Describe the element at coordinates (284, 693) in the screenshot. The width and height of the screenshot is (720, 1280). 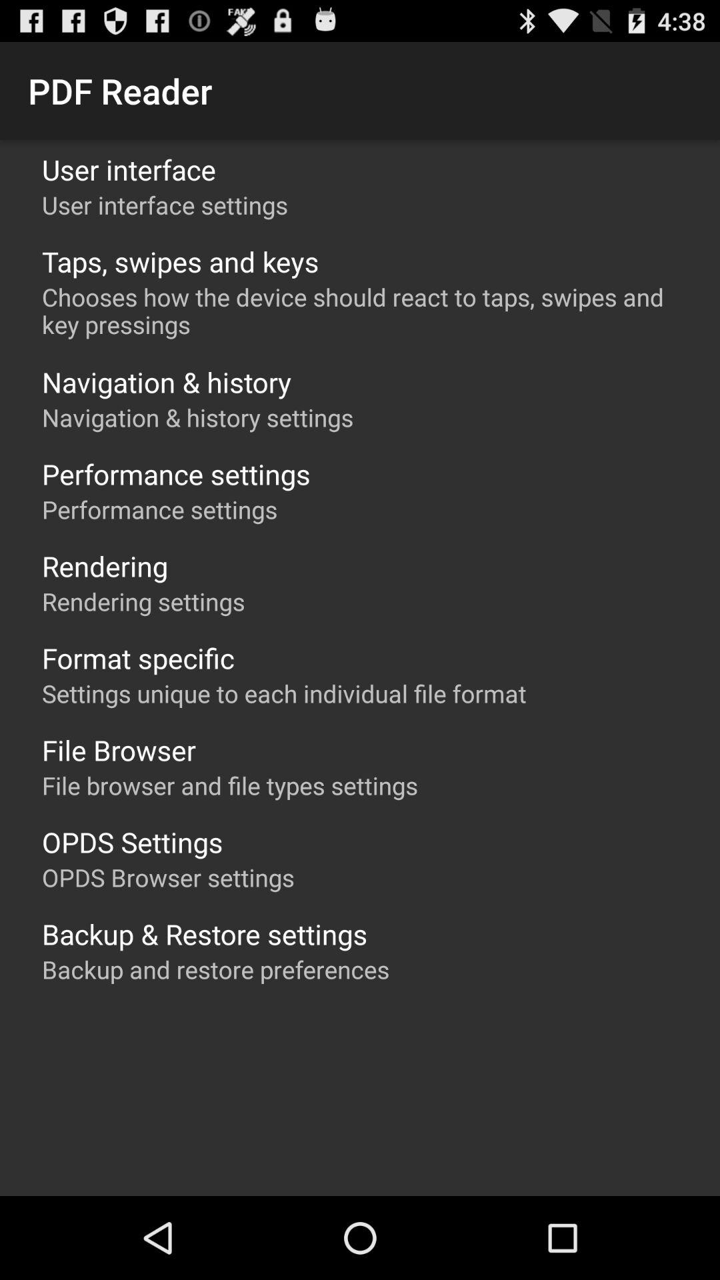
I see `open the app at the center` at that location.